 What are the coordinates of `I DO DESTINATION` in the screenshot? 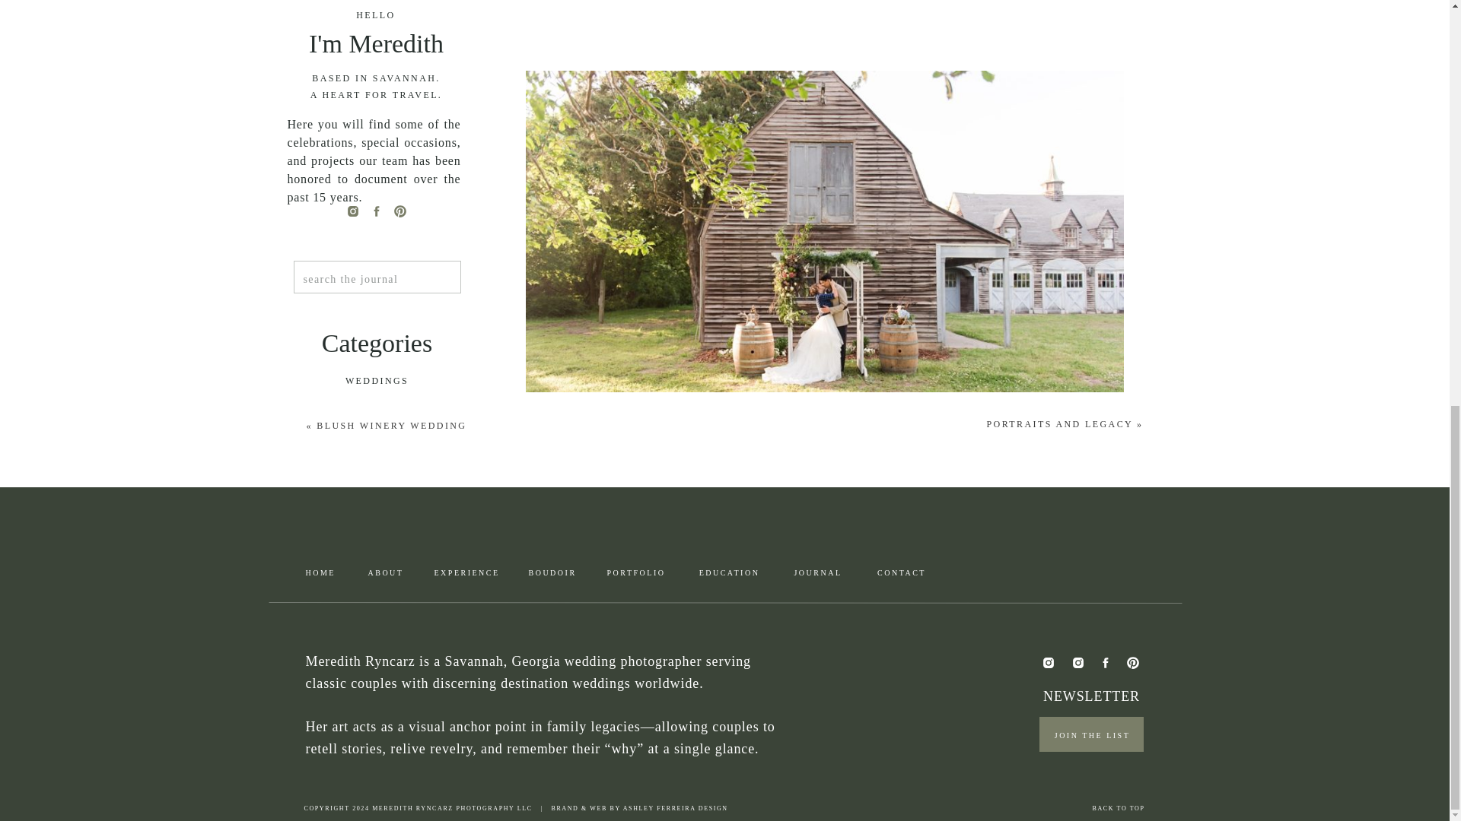 It's located at (377, 727).